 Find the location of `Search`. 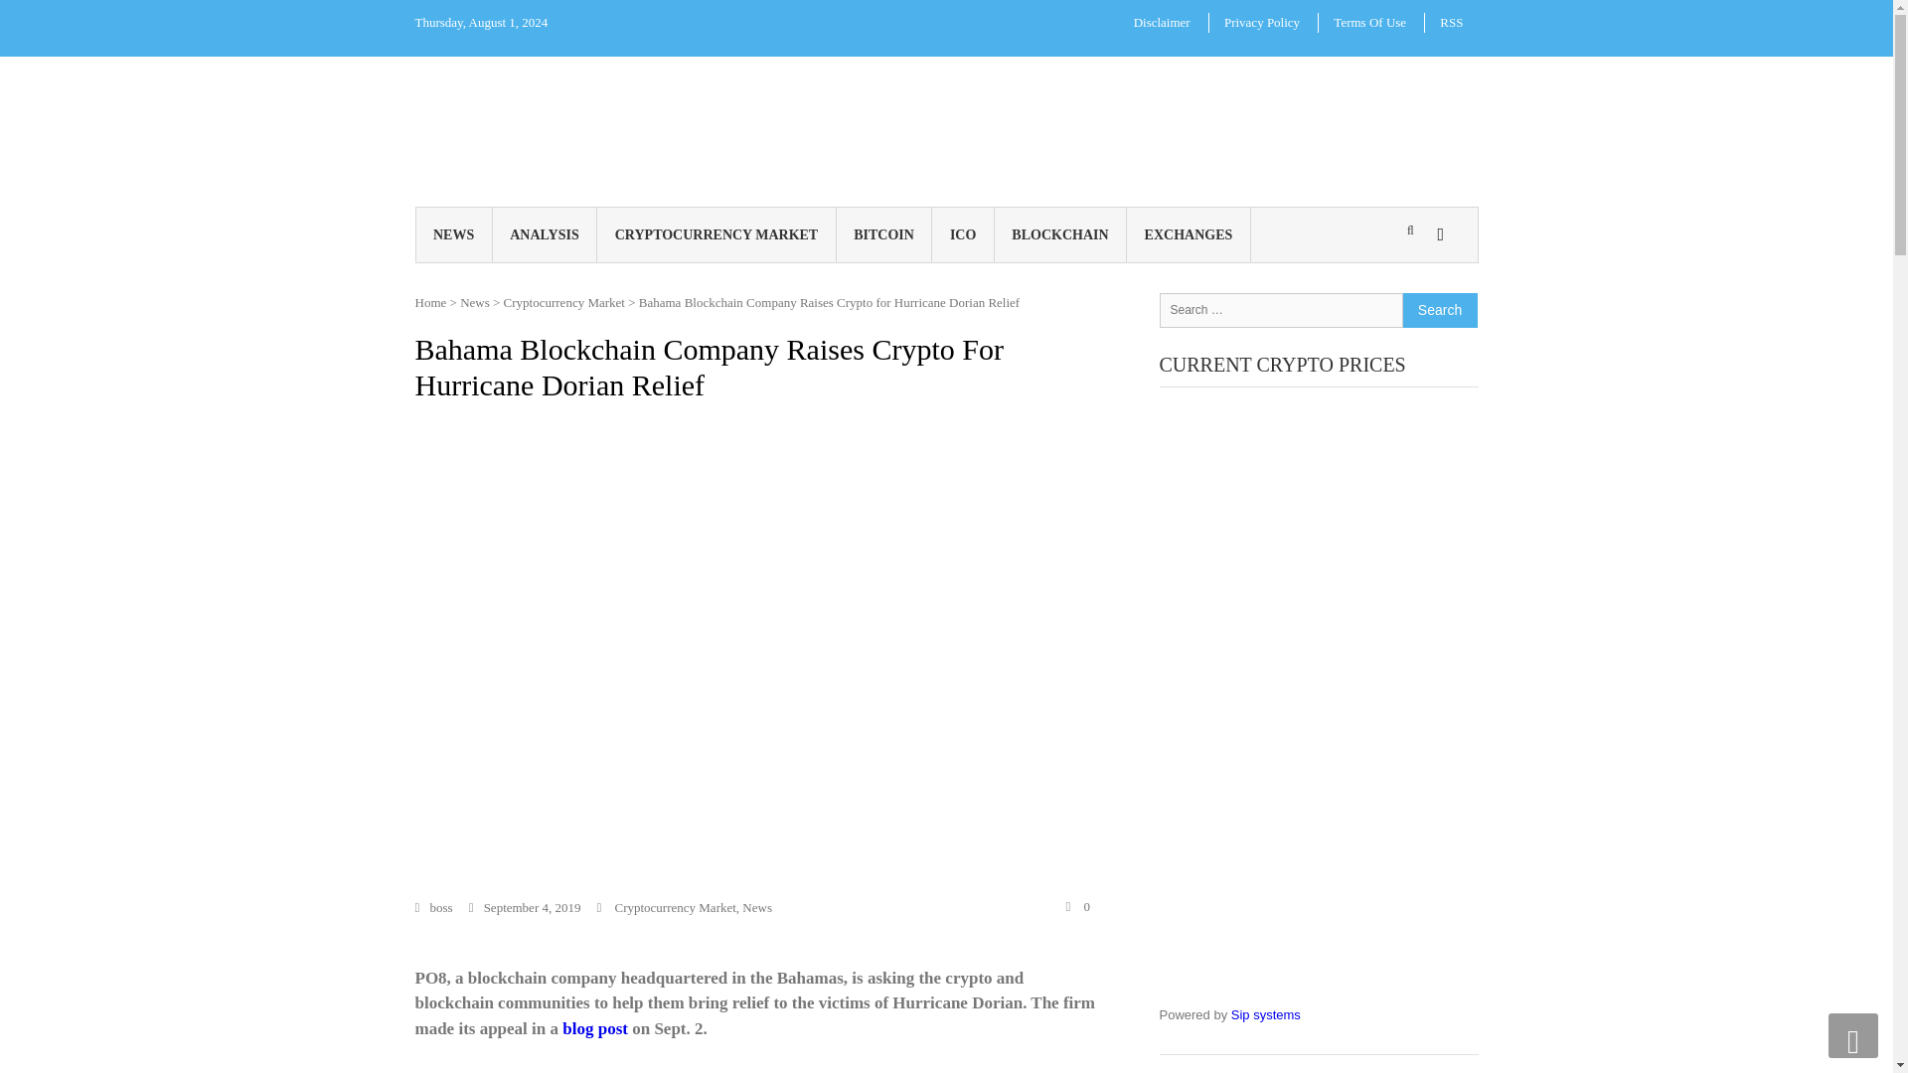

Search is located at coordinates (1439, 309).